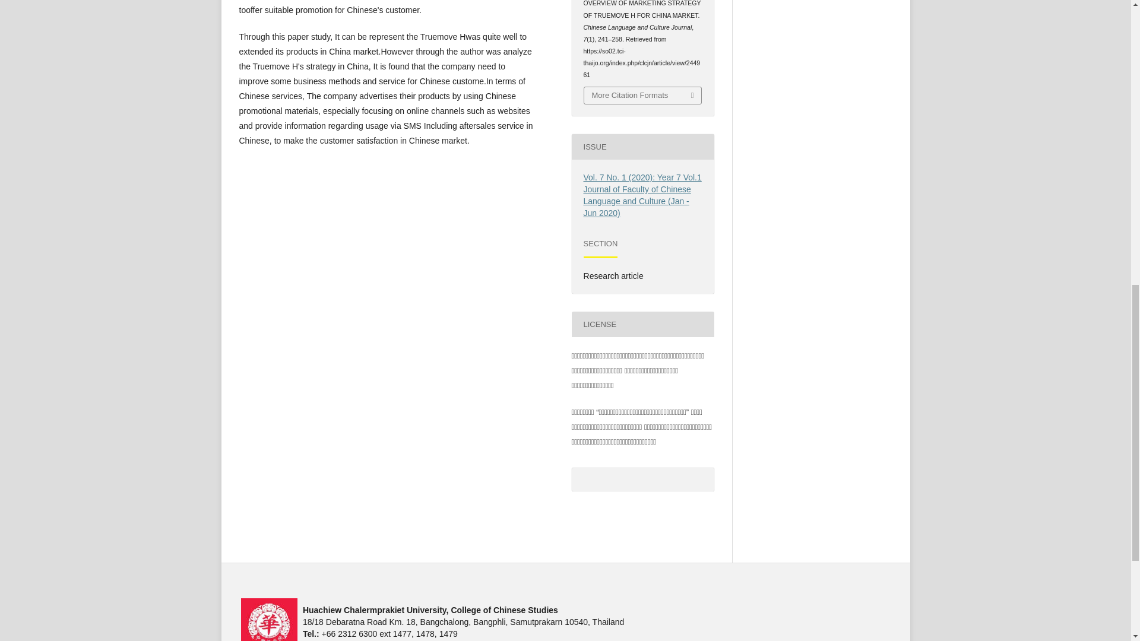  I want to click on More Citation Formats, so click(642, 95).